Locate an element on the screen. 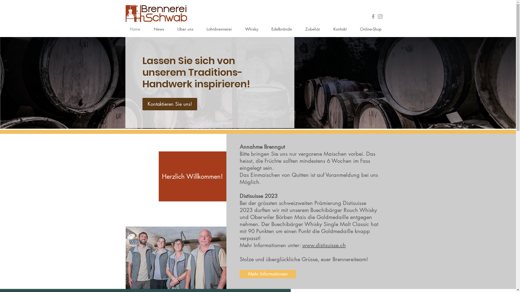 Image resolution: width=520 pixels, height=292 pixels. Online-Shop is located at coordinates (373, 29).